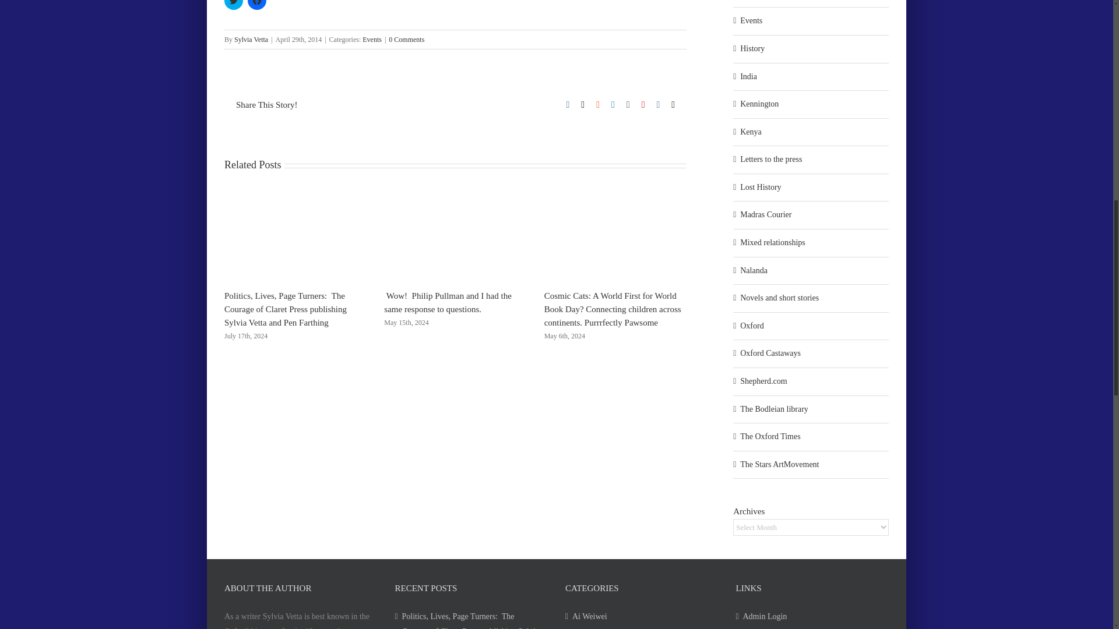 The image size is (1119, 629). What do you see at coordinates (233, 5) in the screenshot?
I see `Click to share on Twitter` at bounding box center [233, 5].